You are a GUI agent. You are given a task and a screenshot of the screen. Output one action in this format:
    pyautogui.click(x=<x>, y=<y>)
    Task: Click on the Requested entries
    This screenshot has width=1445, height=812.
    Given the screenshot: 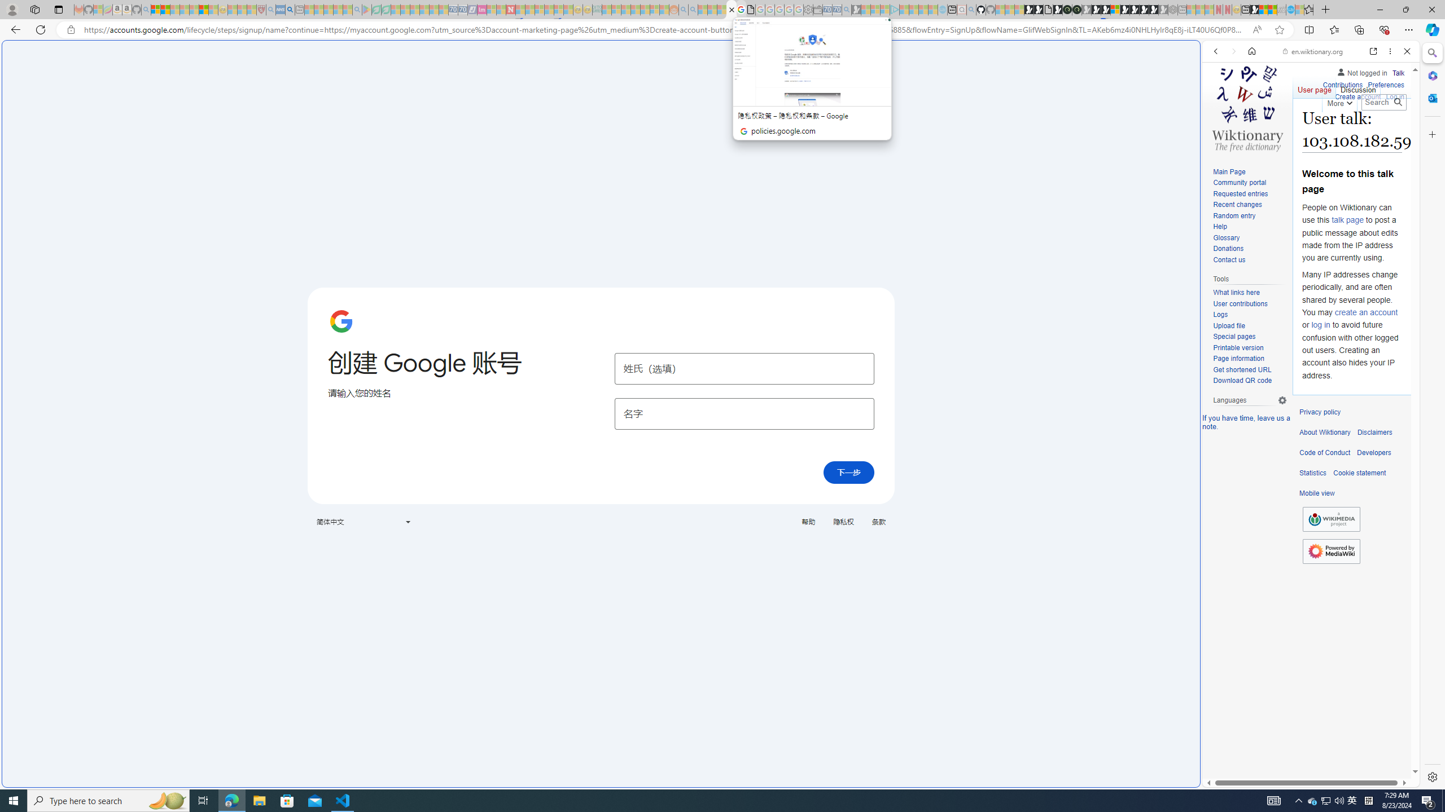 What is the action you would take?
    pyautogui.click(x=1240, y=193)
    